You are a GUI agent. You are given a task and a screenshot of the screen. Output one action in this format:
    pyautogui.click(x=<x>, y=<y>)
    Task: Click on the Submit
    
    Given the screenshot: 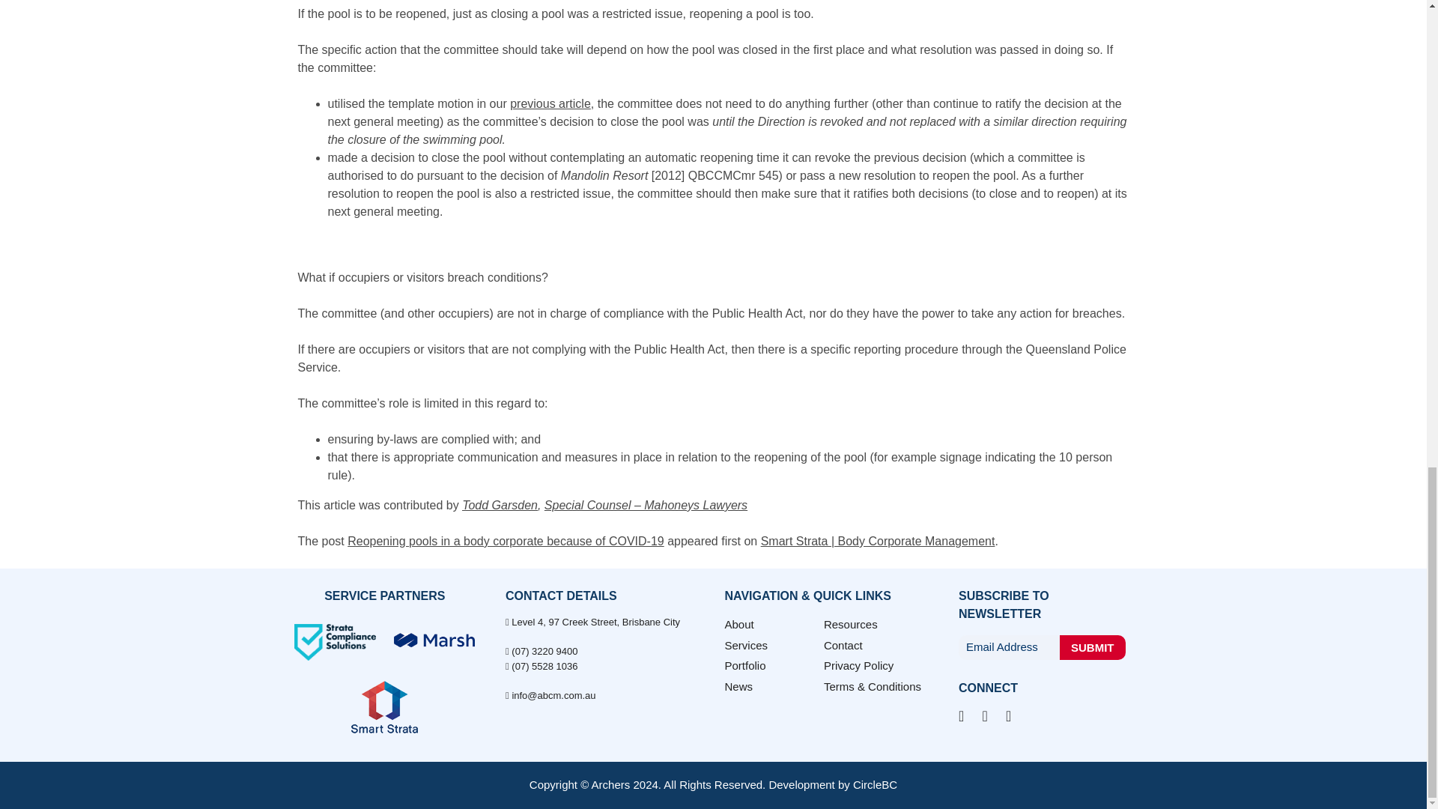 What is the action you would take?
    pyautogui.click(x=1093, y=647)
    